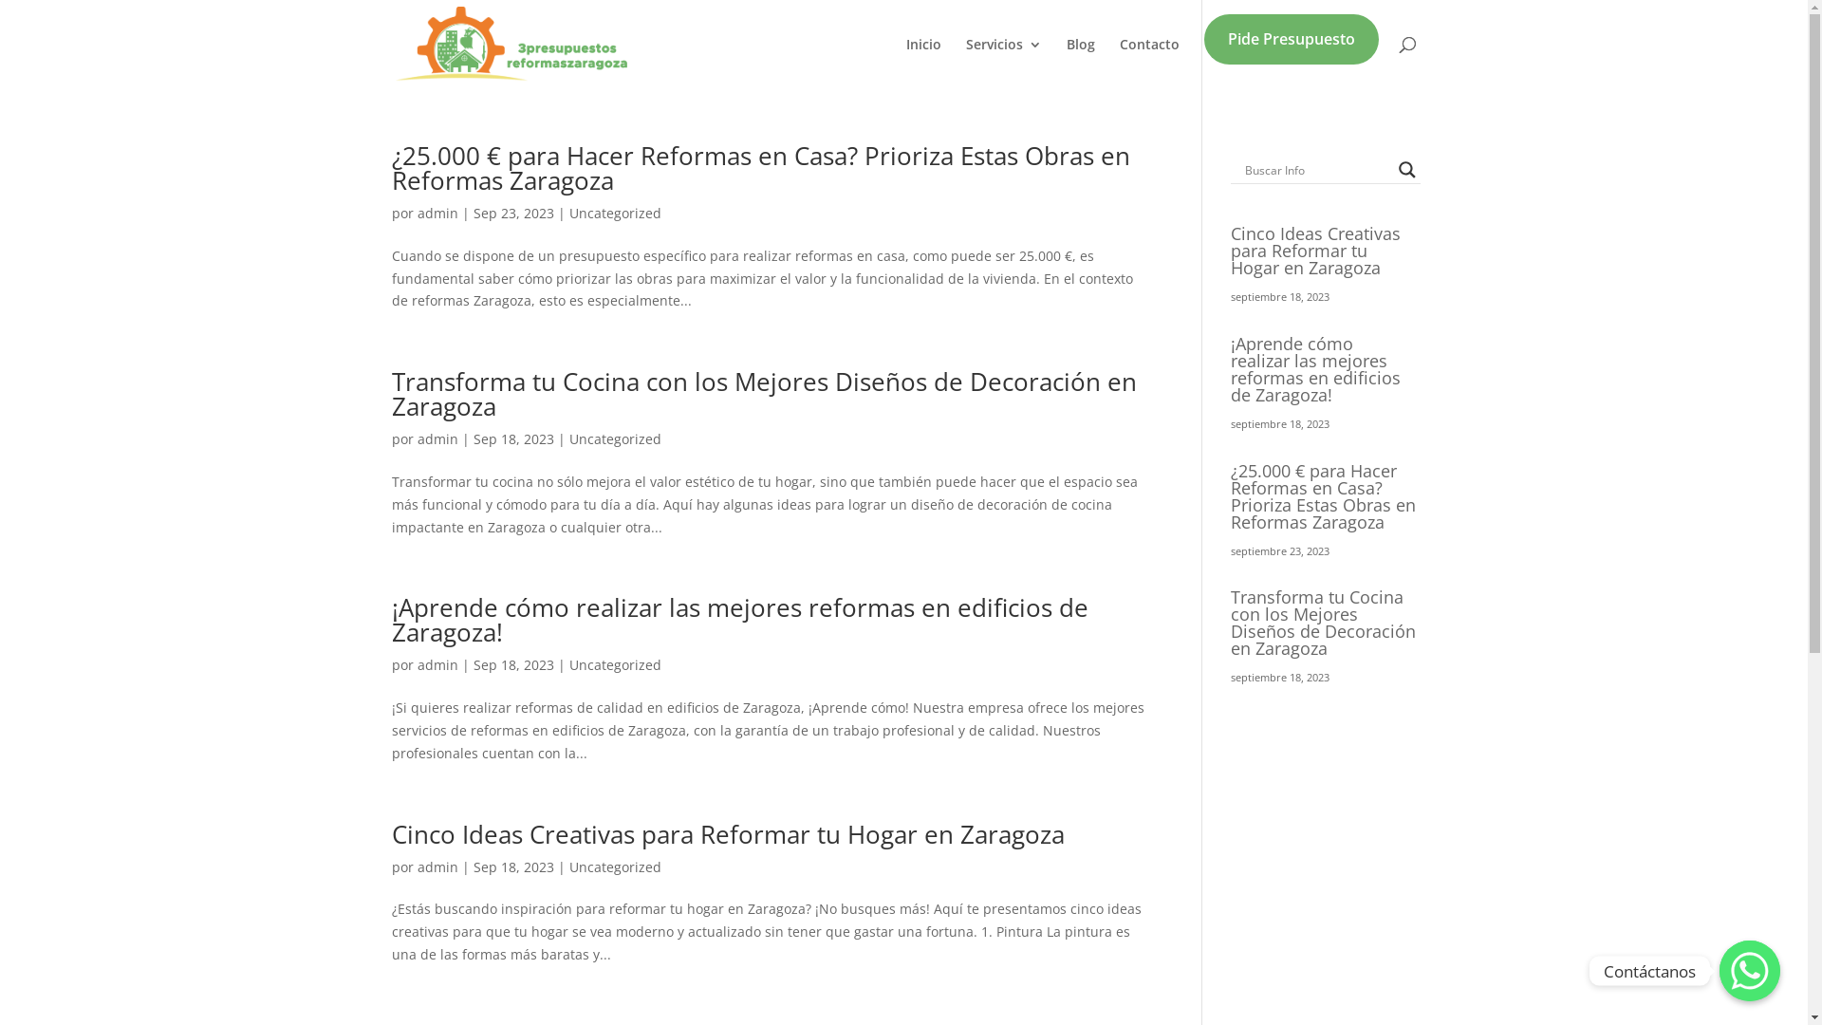 This screenshot has width=1822, height=1025. What do you see at coordinates (615, 664) in the screenshot?
I see `Uncategorized` at bounding box center [615, 664].